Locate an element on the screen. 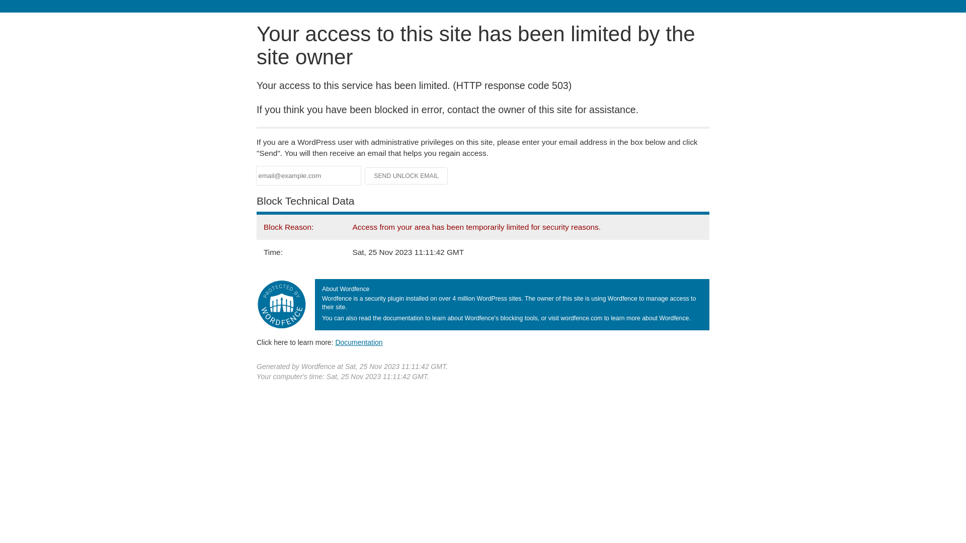 This screenshot has height=543, width=966. Documentation is located at coordinates (359, 342).